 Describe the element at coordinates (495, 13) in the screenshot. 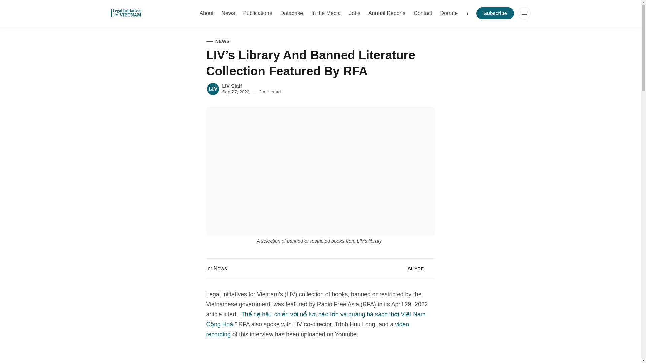

I see `Subscribe` at that location.